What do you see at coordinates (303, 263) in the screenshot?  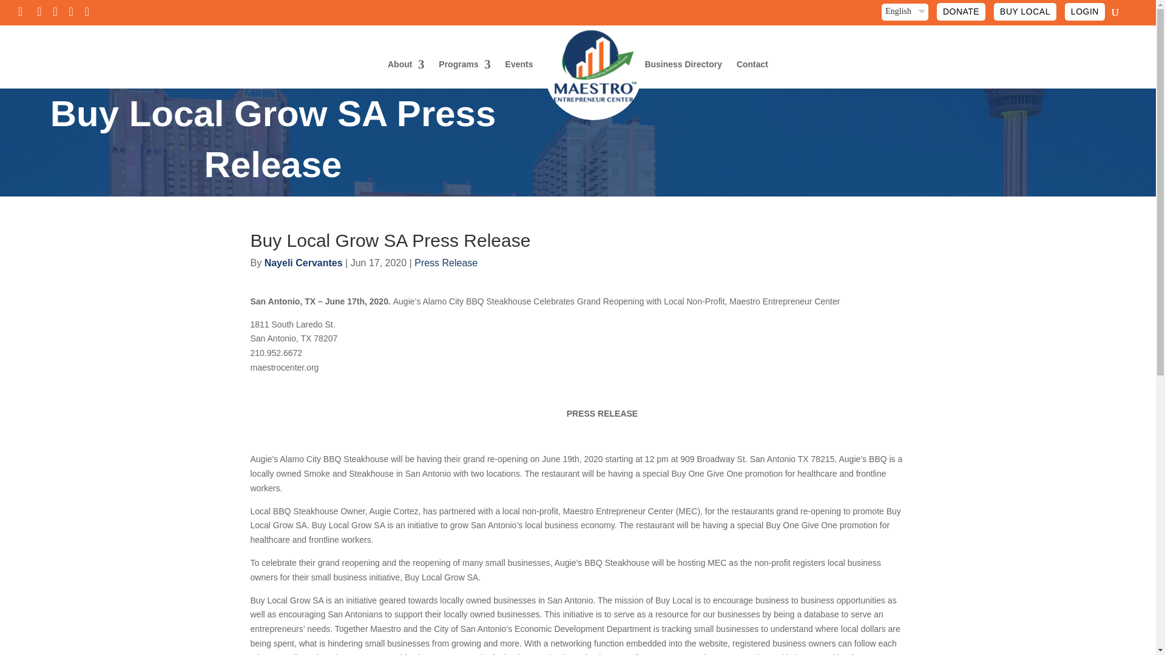 I see `Nayeli Cervantes` at bounding box center [303, 263].